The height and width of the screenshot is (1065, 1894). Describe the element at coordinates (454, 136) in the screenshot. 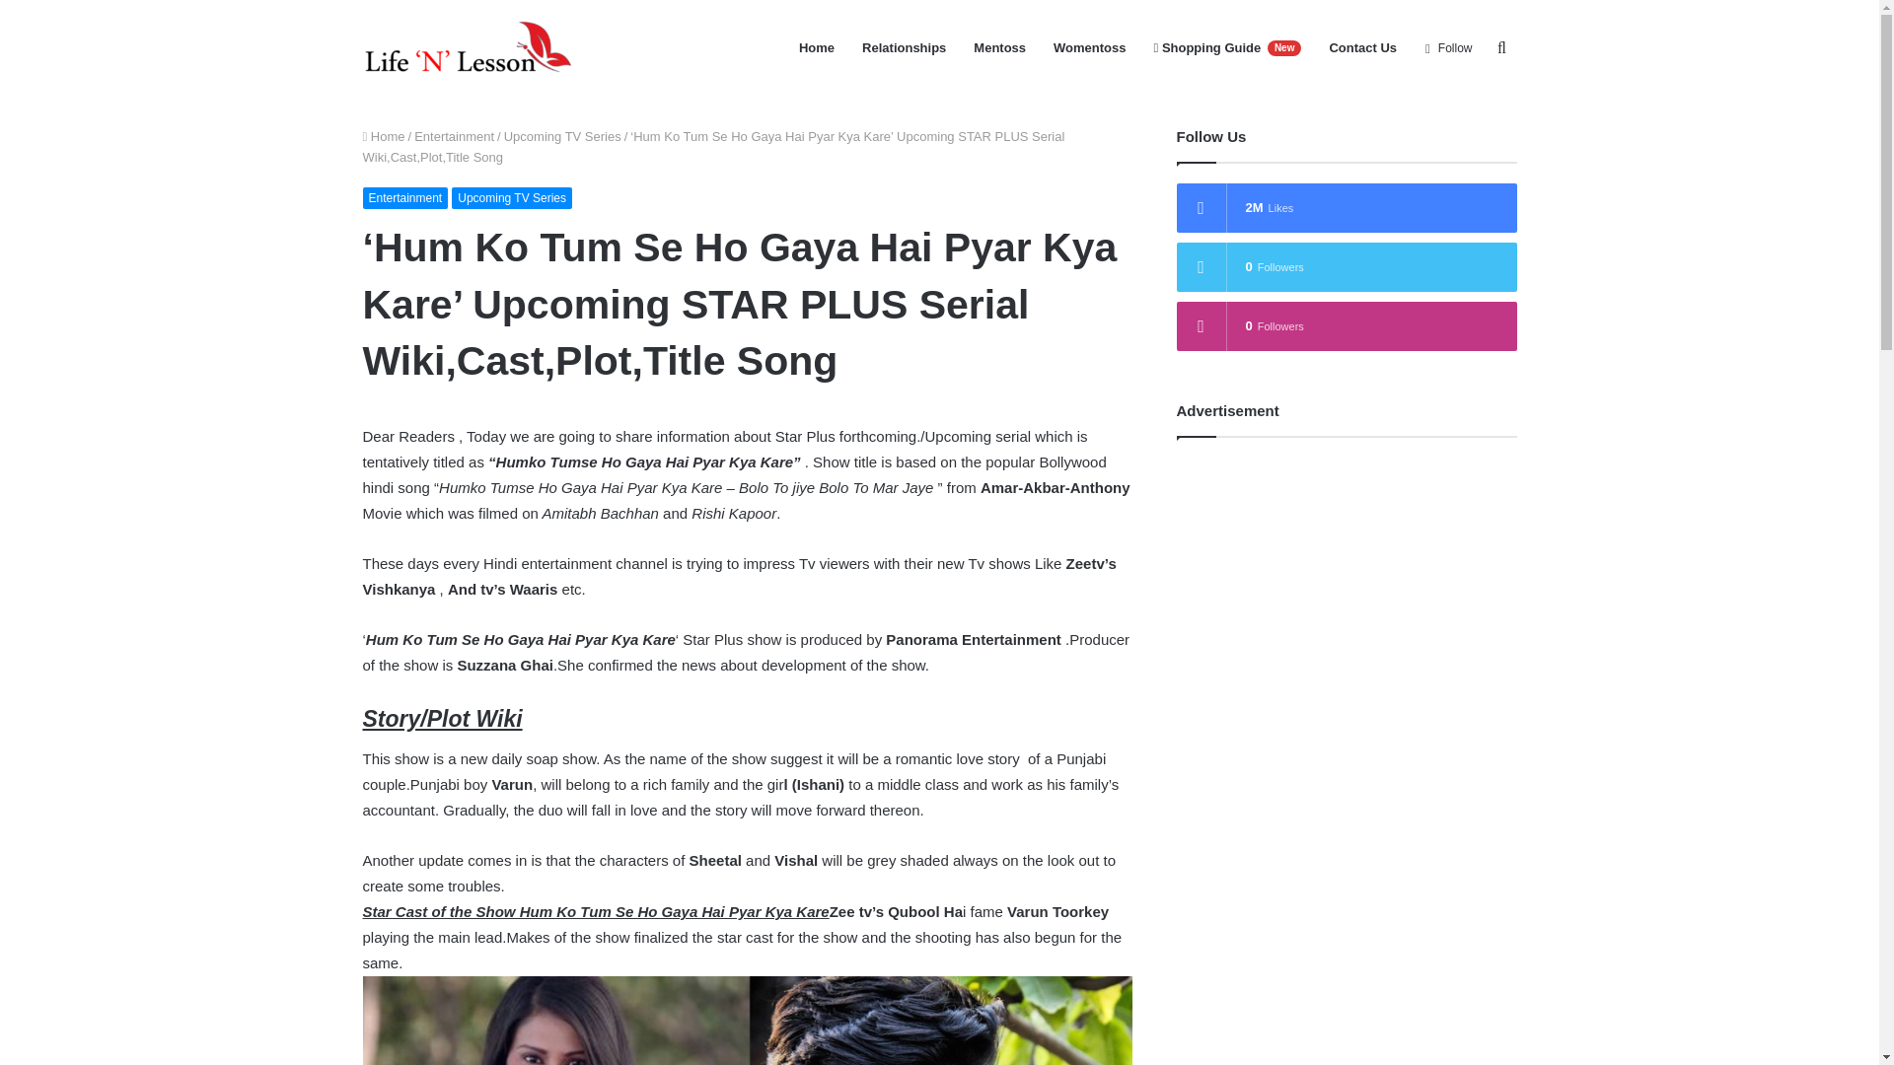

I see `Entertainment` at that location.